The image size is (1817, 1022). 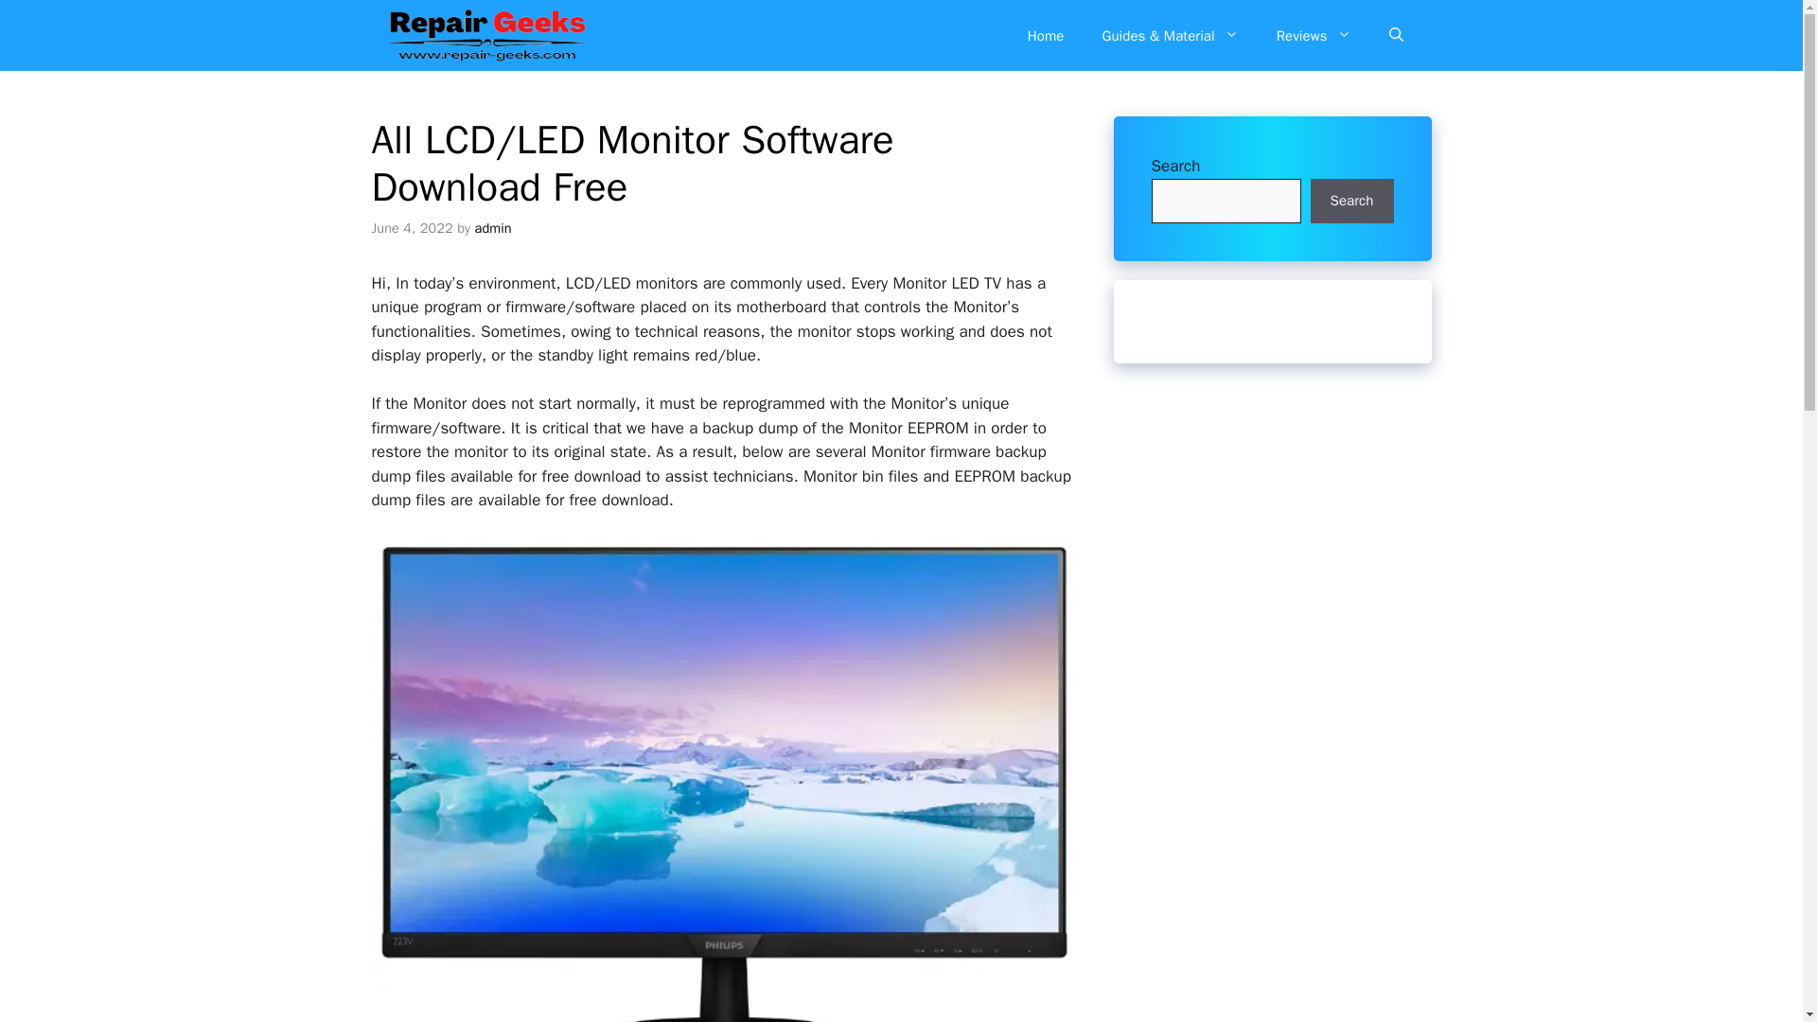 I want to click on View all posts by admin, so click(x=493, y=227).